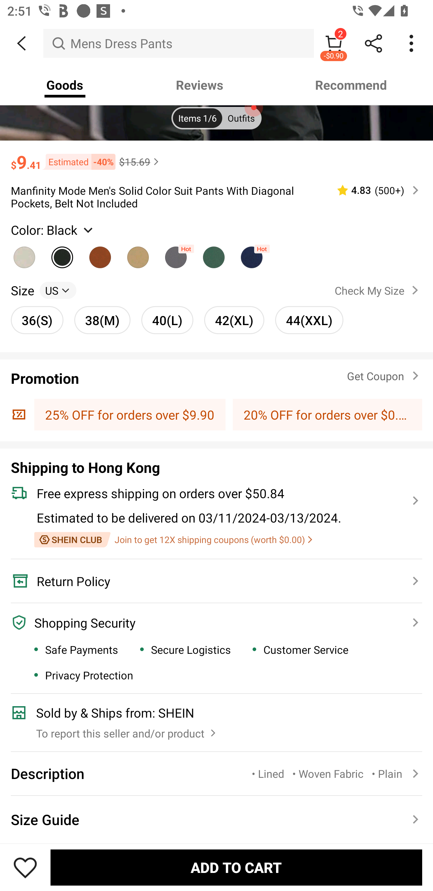 This screenshot has width=433, height=891. What do you see at coordinates (234, 320) in the screenshot?
I see `42(XL) 42(XL)unselected option` at bounding box center [234, 320].